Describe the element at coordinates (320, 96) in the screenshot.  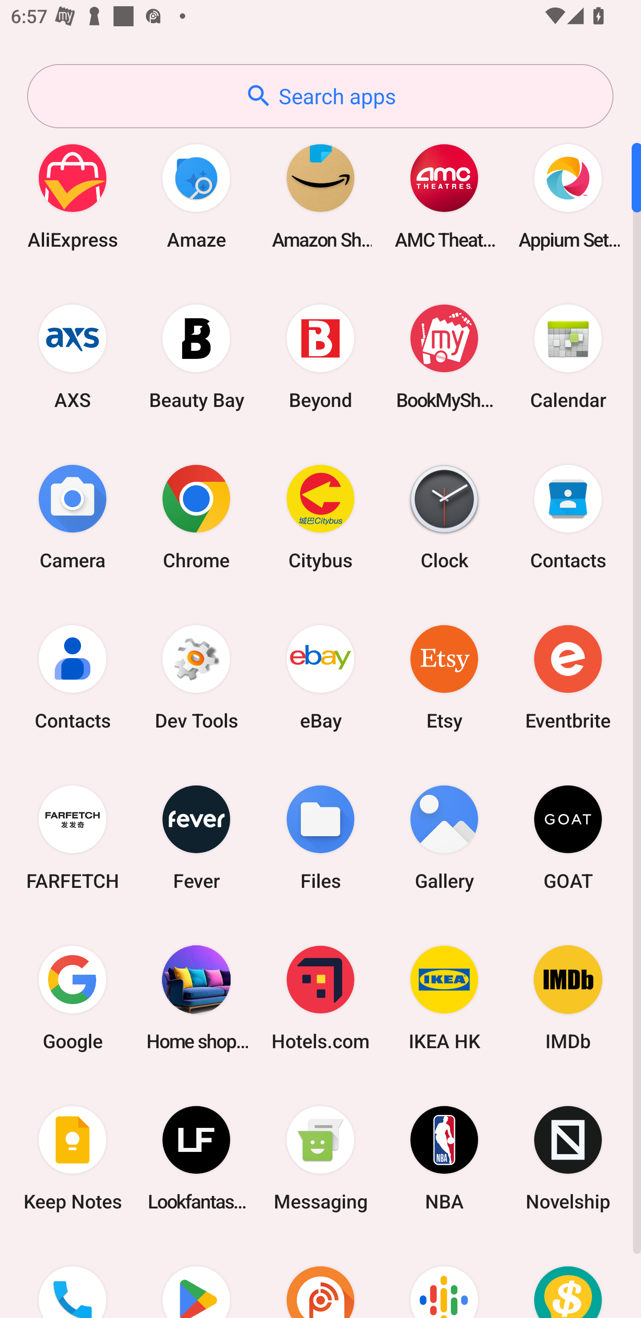
I see `  Search apps` at that location.